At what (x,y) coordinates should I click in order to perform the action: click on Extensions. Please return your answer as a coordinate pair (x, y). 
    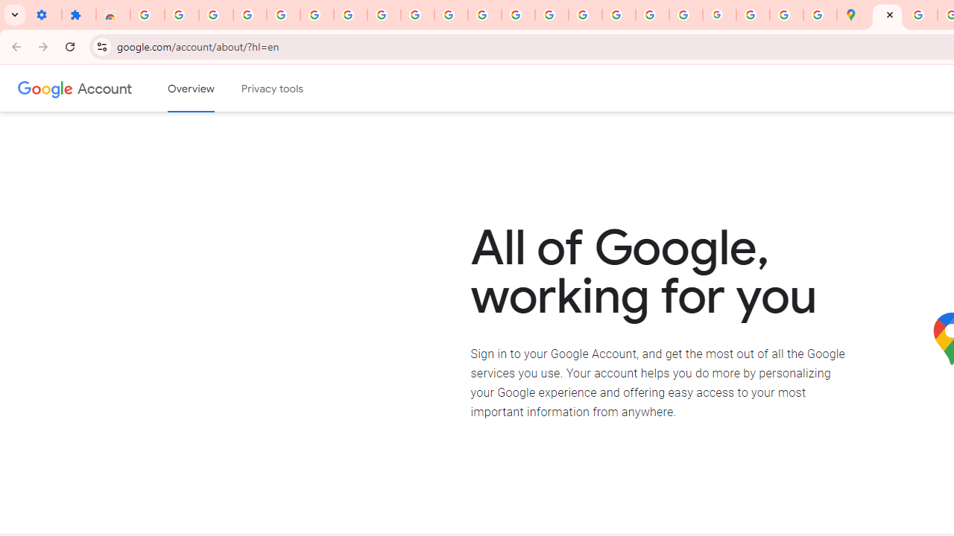
    Looking at the image, I should click on (79, 15).